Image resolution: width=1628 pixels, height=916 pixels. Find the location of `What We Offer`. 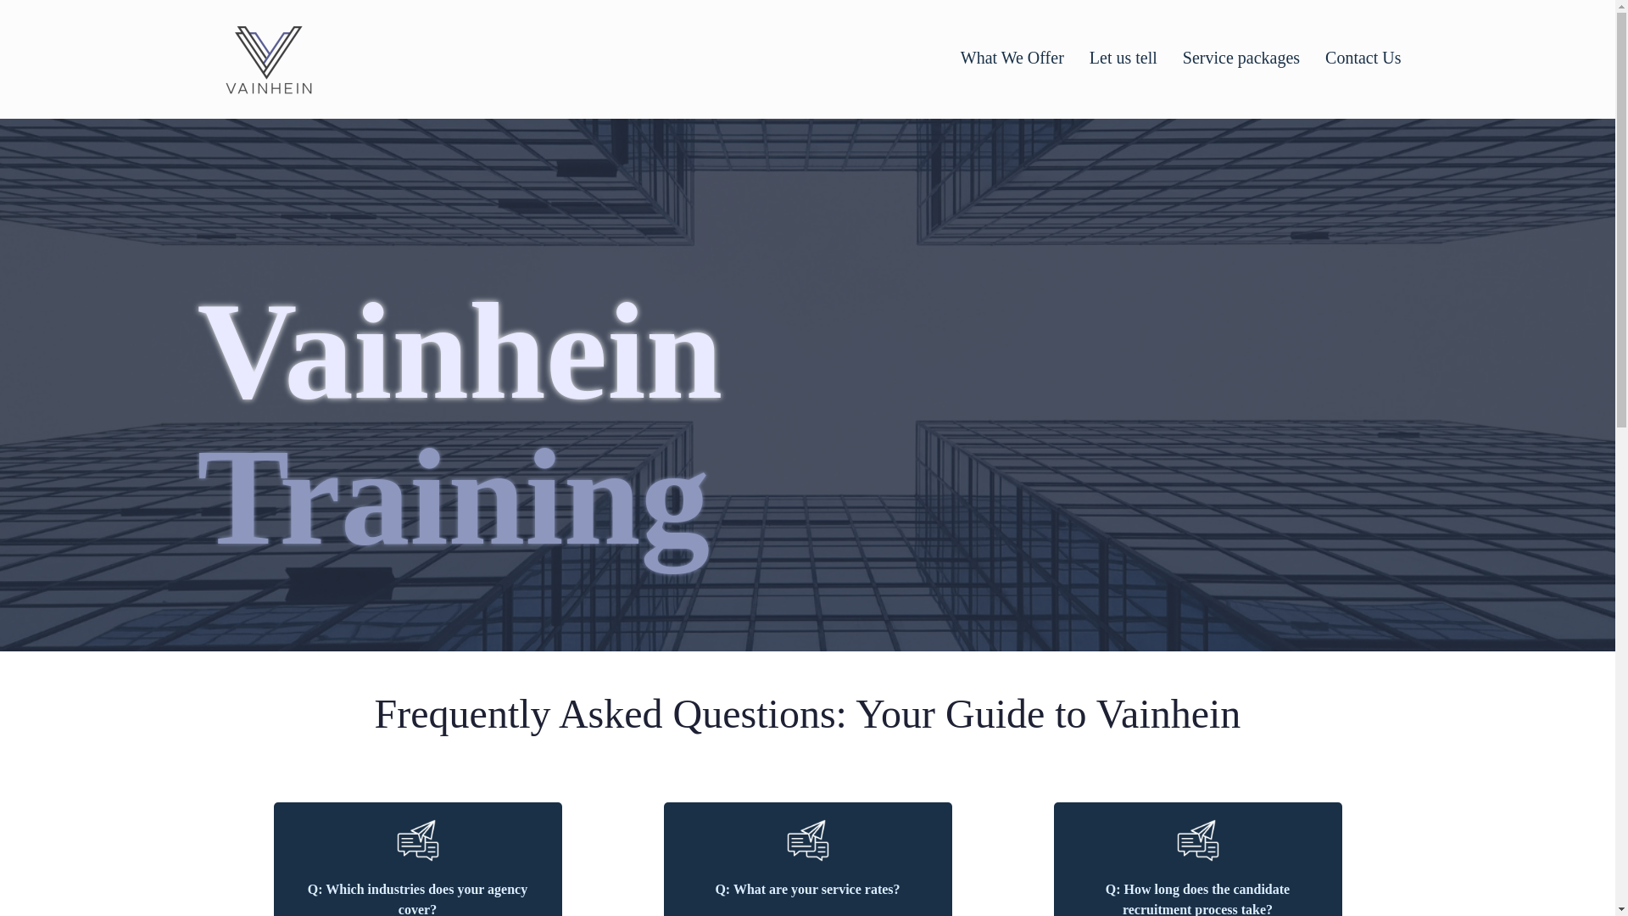

What We Offer is located at coordinates (1012, 59).